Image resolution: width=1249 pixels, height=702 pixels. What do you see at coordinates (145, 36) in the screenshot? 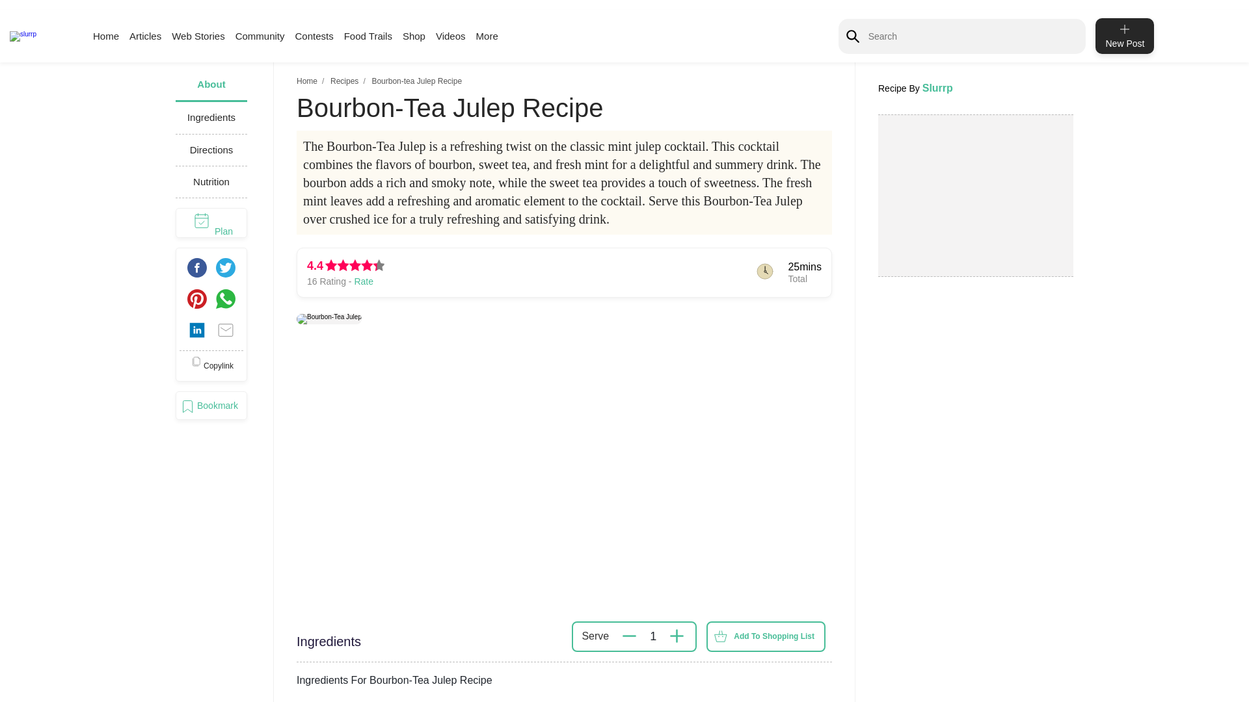
I see `Articles` at bounding box center [145, 36].